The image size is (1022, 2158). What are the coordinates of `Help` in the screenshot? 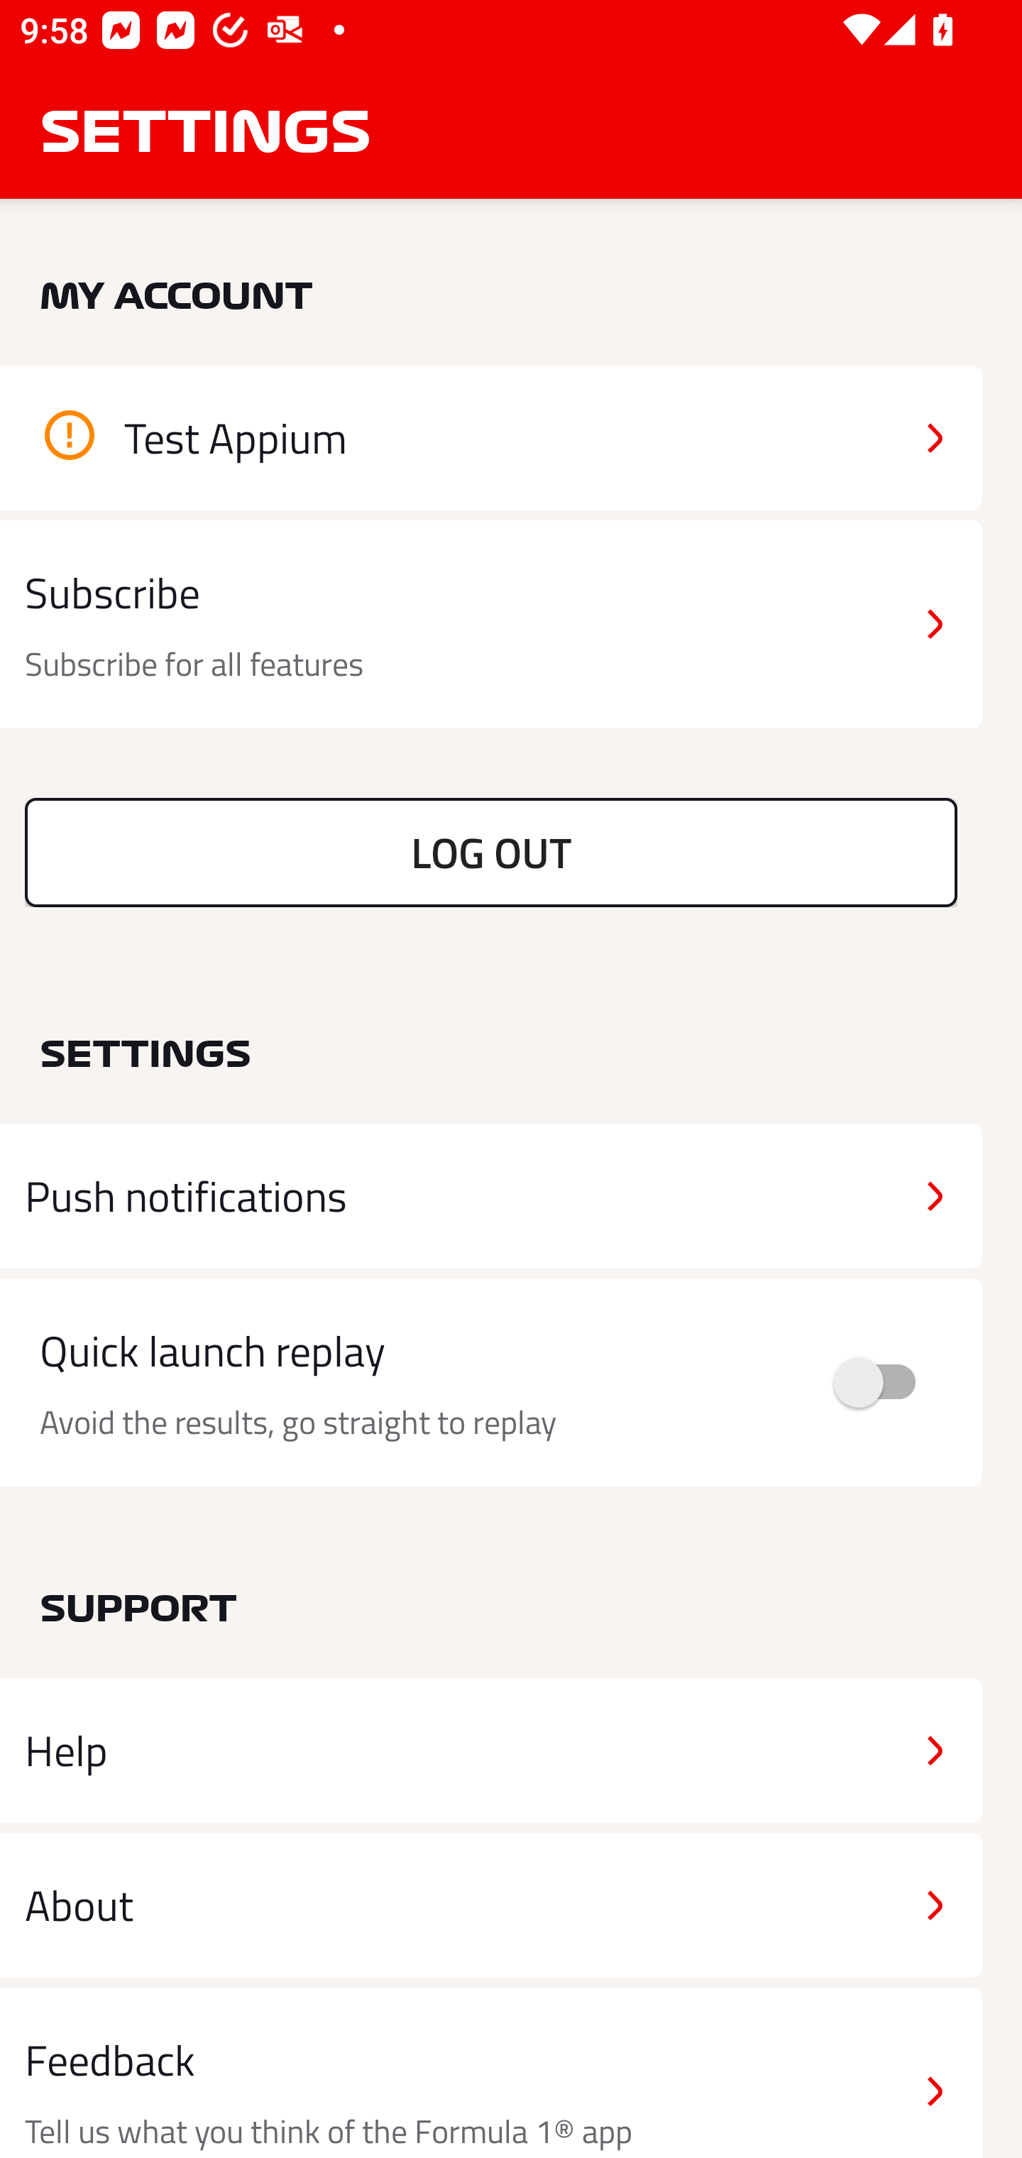 It's located at (491, 1751).